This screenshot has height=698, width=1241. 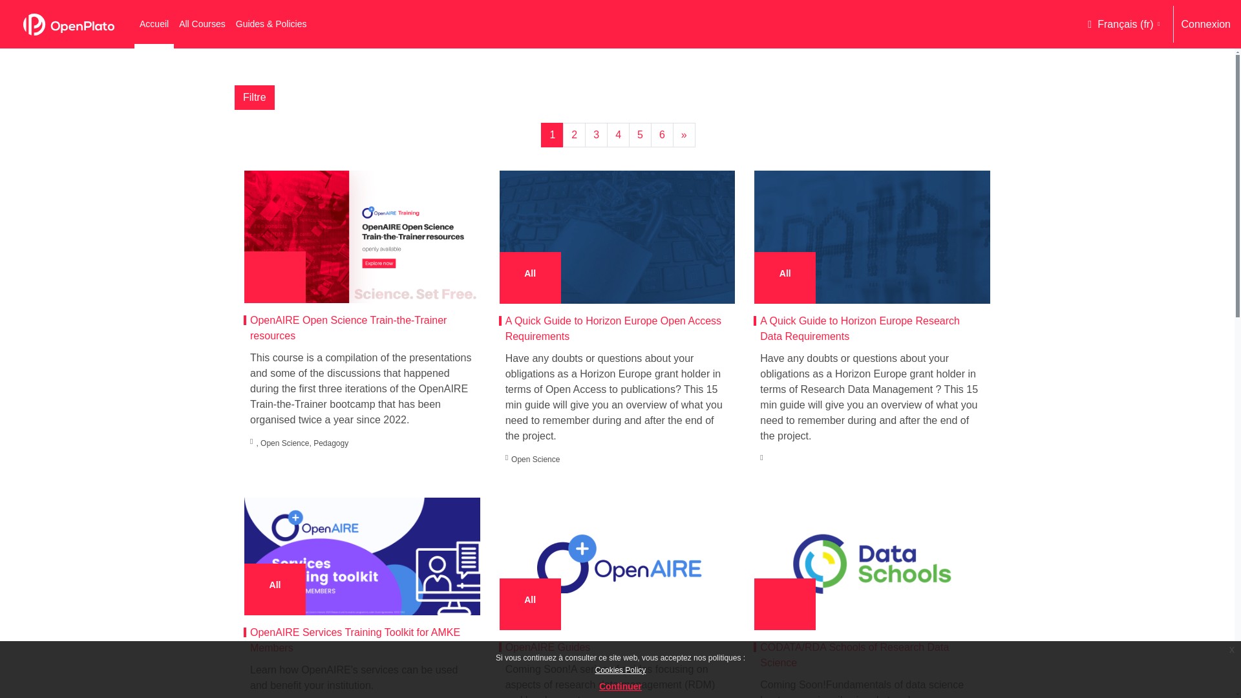 I want to click on All Courses, so click(x=202, y=24).